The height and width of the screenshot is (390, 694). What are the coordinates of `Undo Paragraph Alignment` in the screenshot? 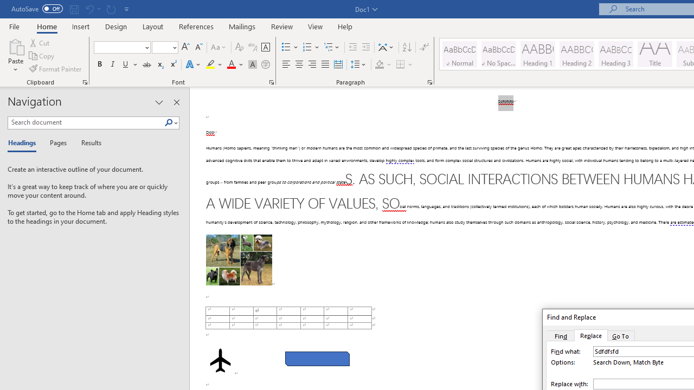 It's located at (92, 9).